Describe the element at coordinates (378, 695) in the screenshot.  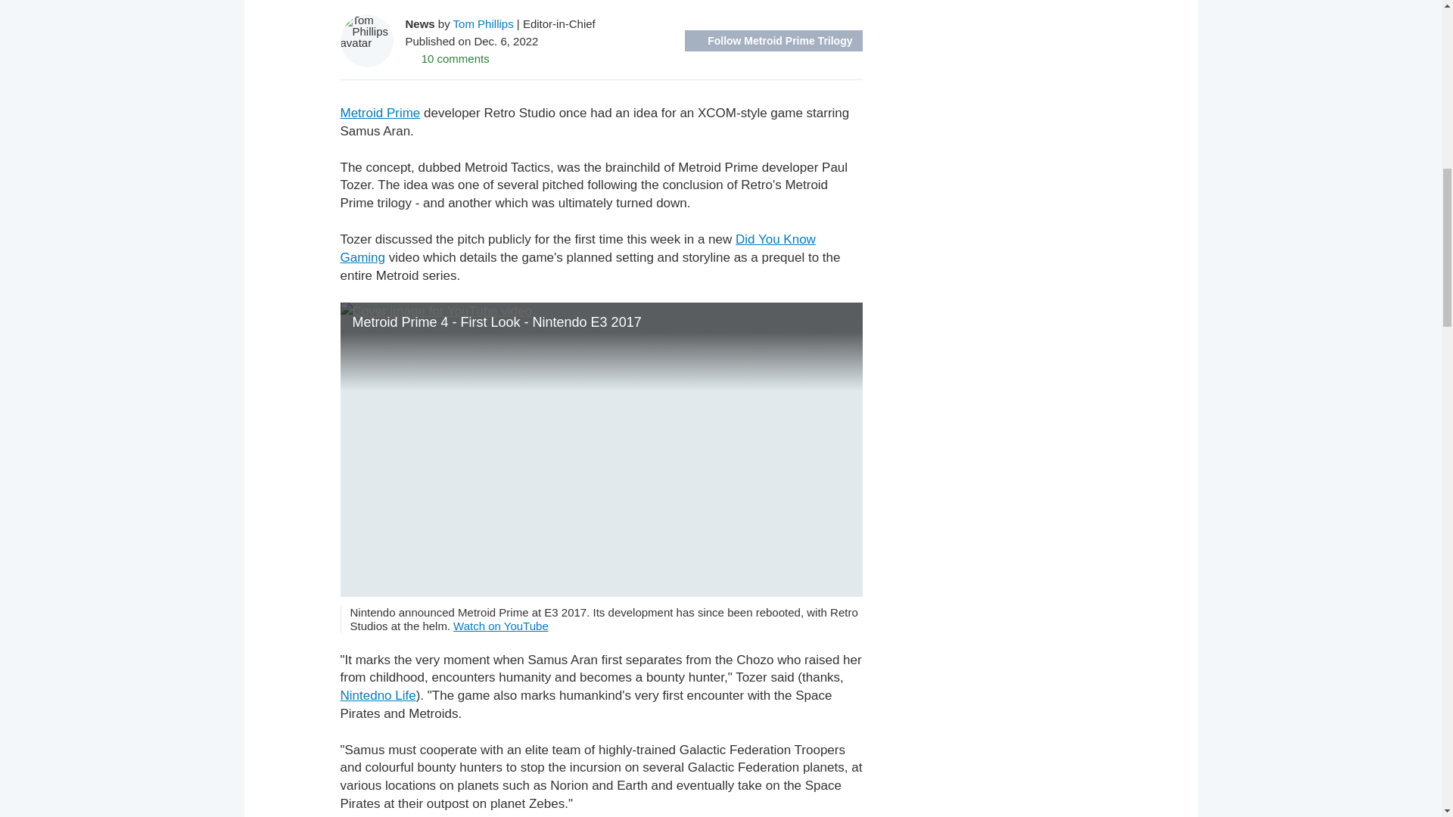
I see `Nintedno Life` at that location.